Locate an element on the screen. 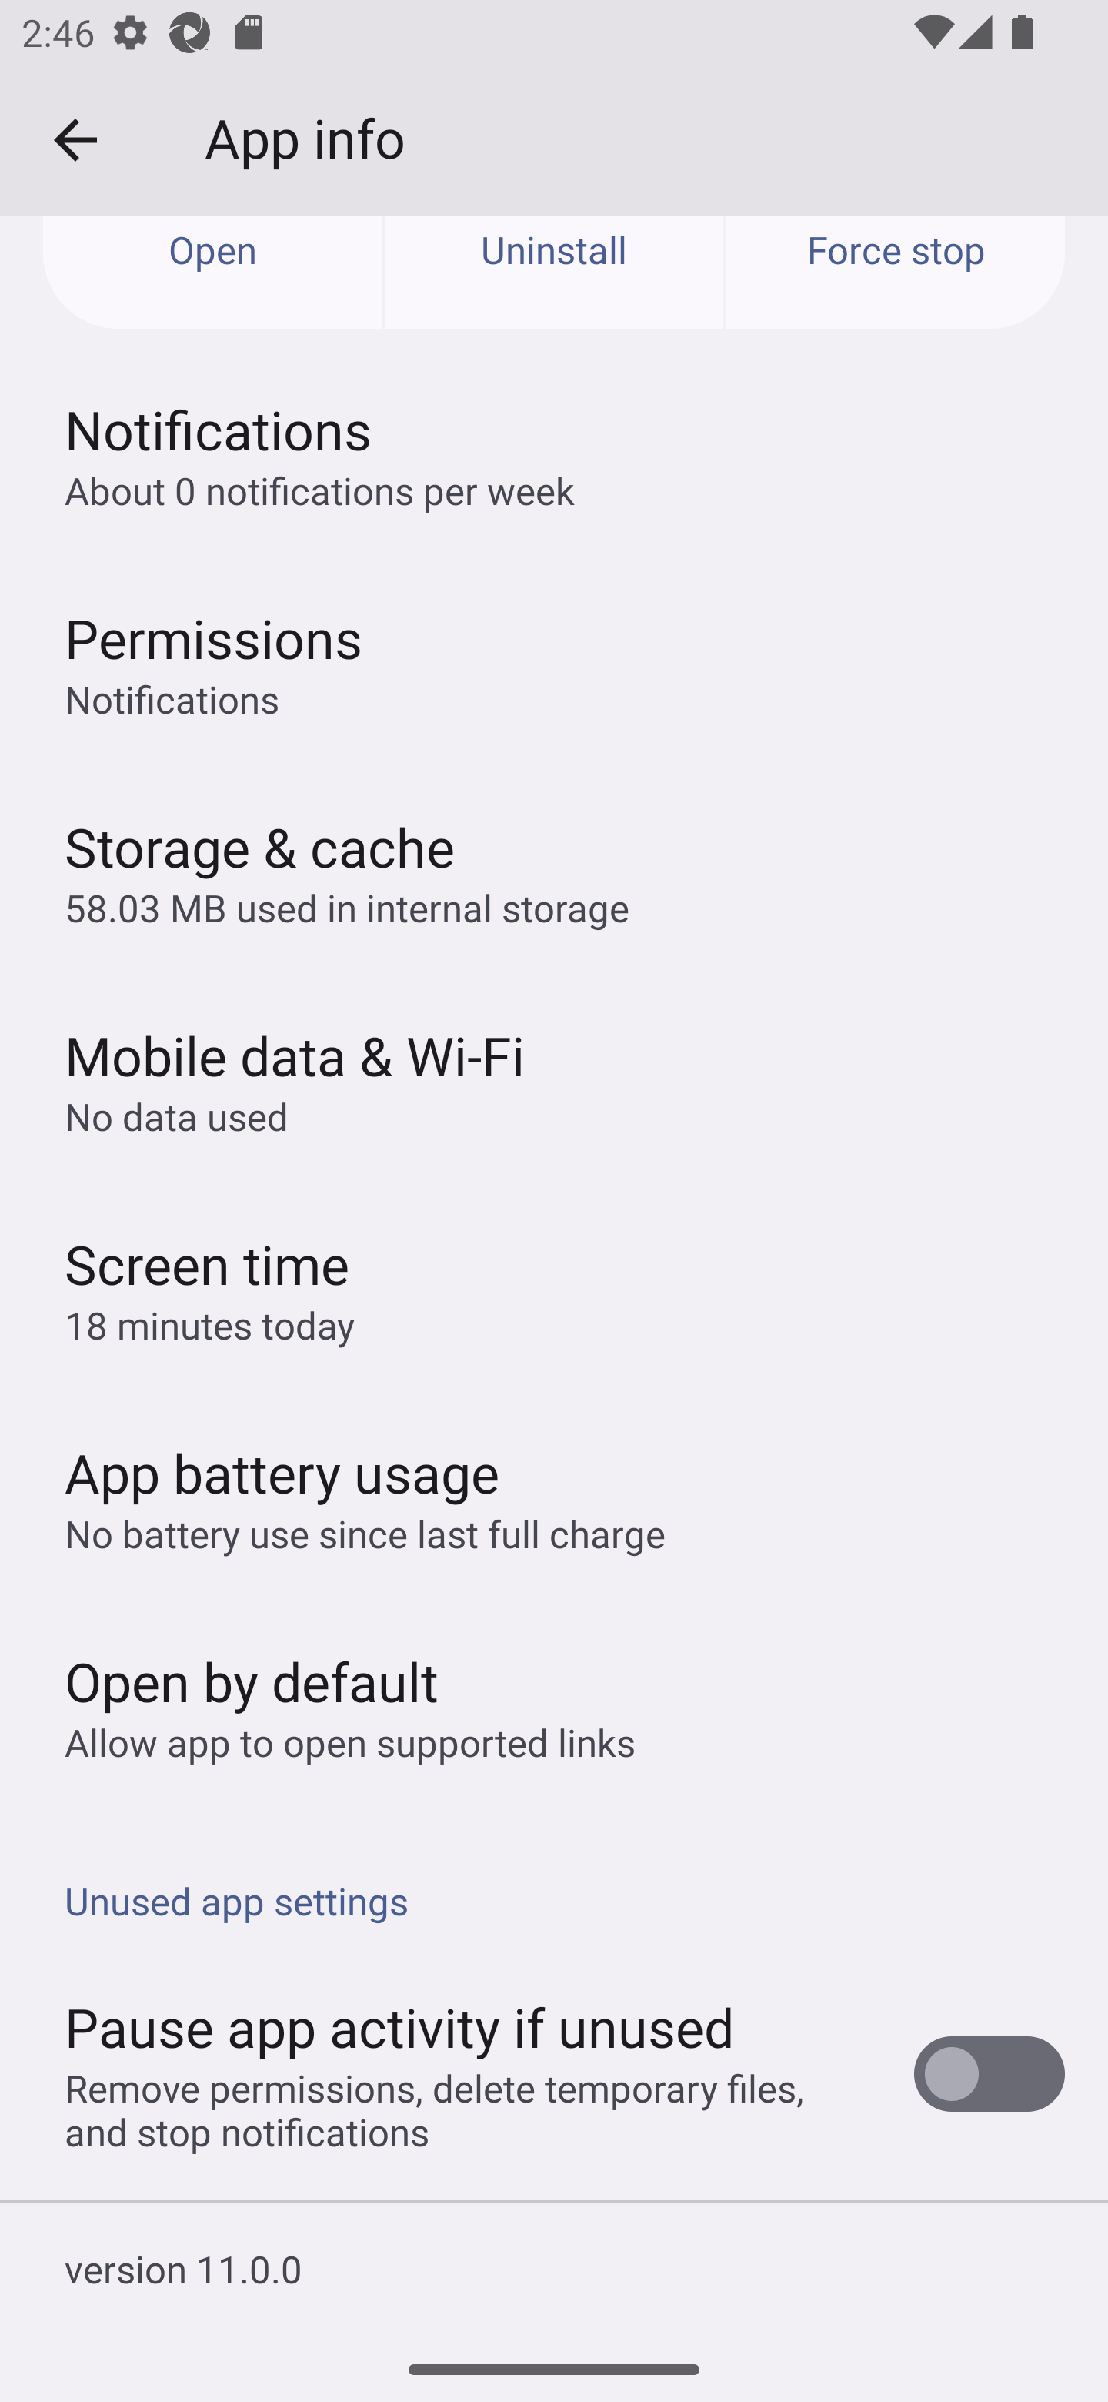  Permissions Notifications is located at coordinates (554, 664).